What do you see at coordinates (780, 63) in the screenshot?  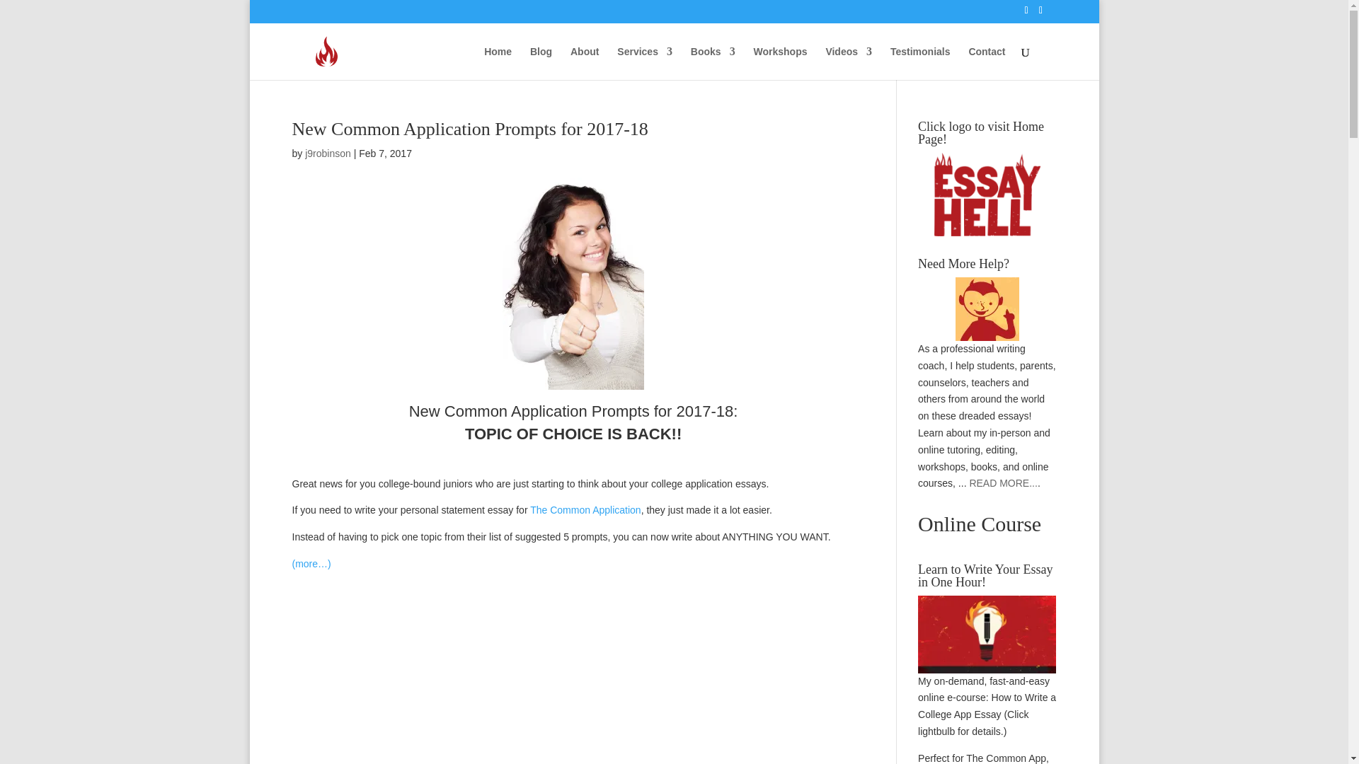 I see `Workshops` at bounding box center [780, 63].